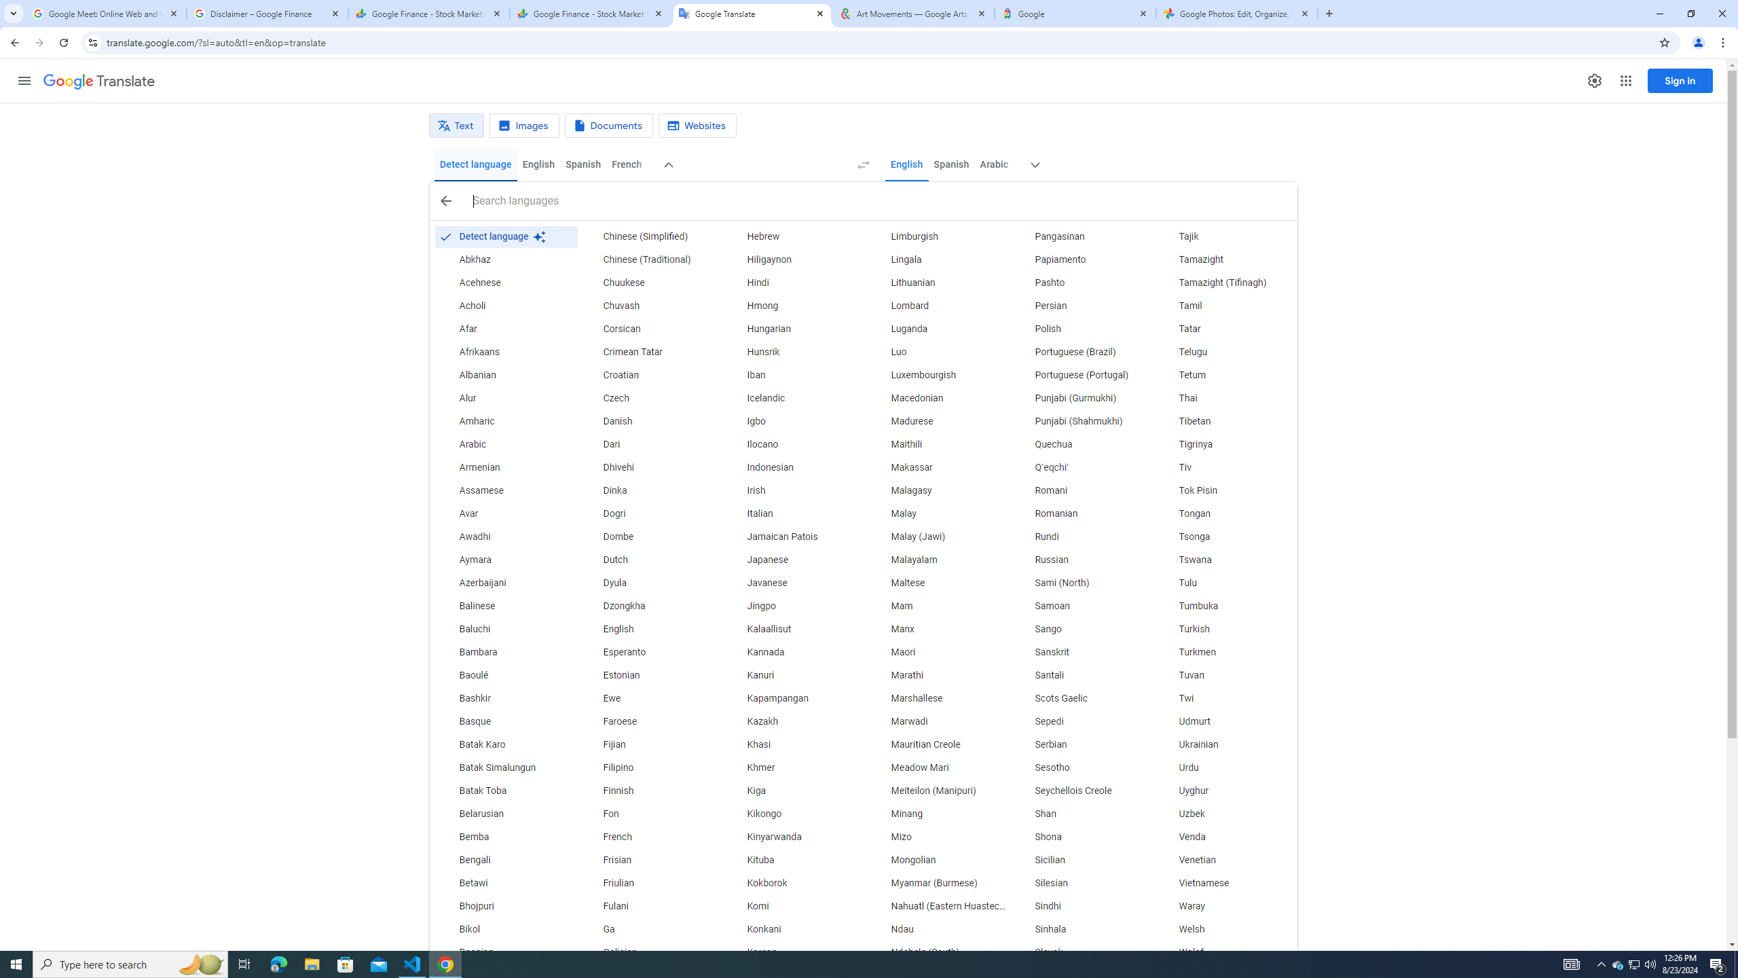 Image resolution: width=1738 pixels, height=978 pixels. Describe the element at coordinates (650, 399) in the screenshot. I see `Czech` at that location.